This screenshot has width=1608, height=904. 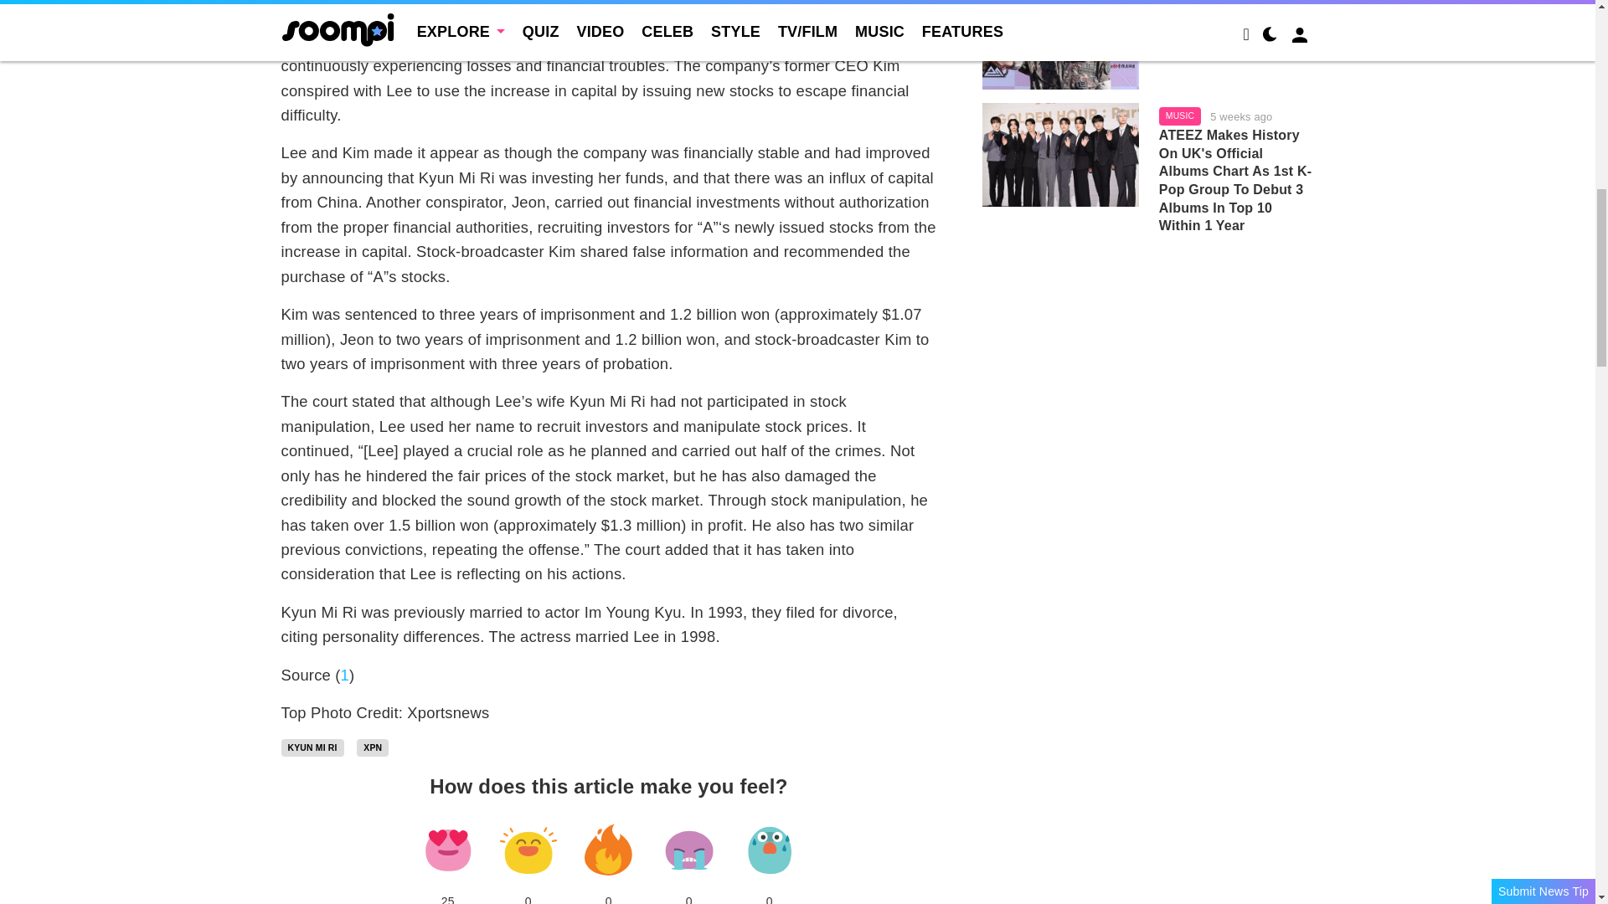 I want to click on Heart, so click(x=447, y=850).